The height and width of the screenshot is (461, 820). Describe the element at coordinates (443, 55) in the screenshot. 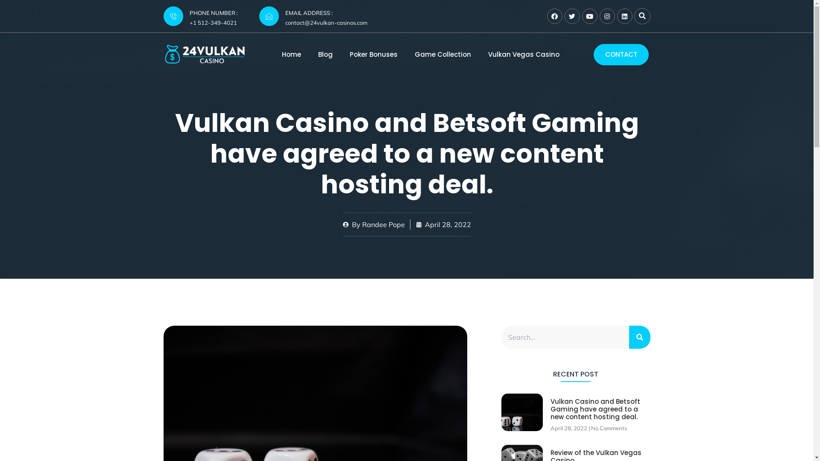

I see `Game Collection` at that location.